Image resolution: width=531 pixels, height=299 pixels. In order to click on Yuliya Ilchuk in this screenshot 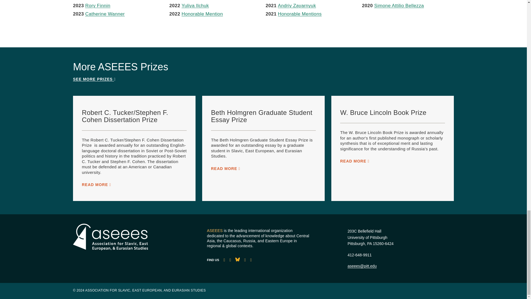, I will do `click(195, 6)`.